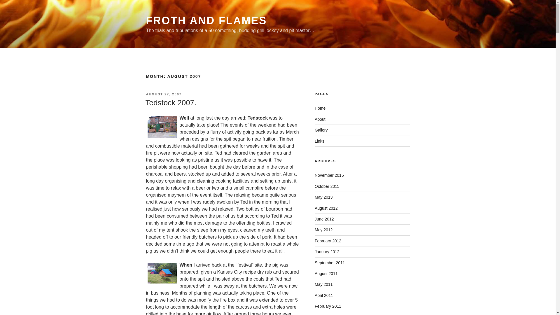 This screenshot has height=315, width=560. Describe the element at coordinates (321, 130) in the screenshot. I see `Gallery` at that location.